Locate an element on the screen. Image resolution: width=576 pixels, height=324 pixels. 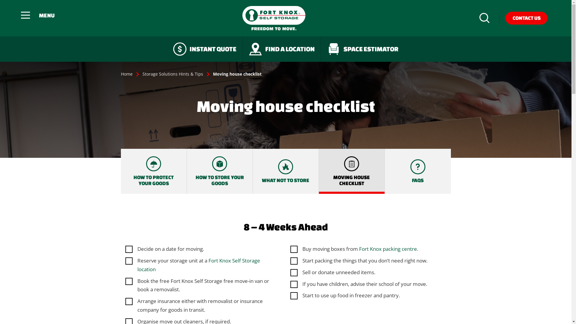
Fort Knox packing centre is located at coordinates (388, 249).